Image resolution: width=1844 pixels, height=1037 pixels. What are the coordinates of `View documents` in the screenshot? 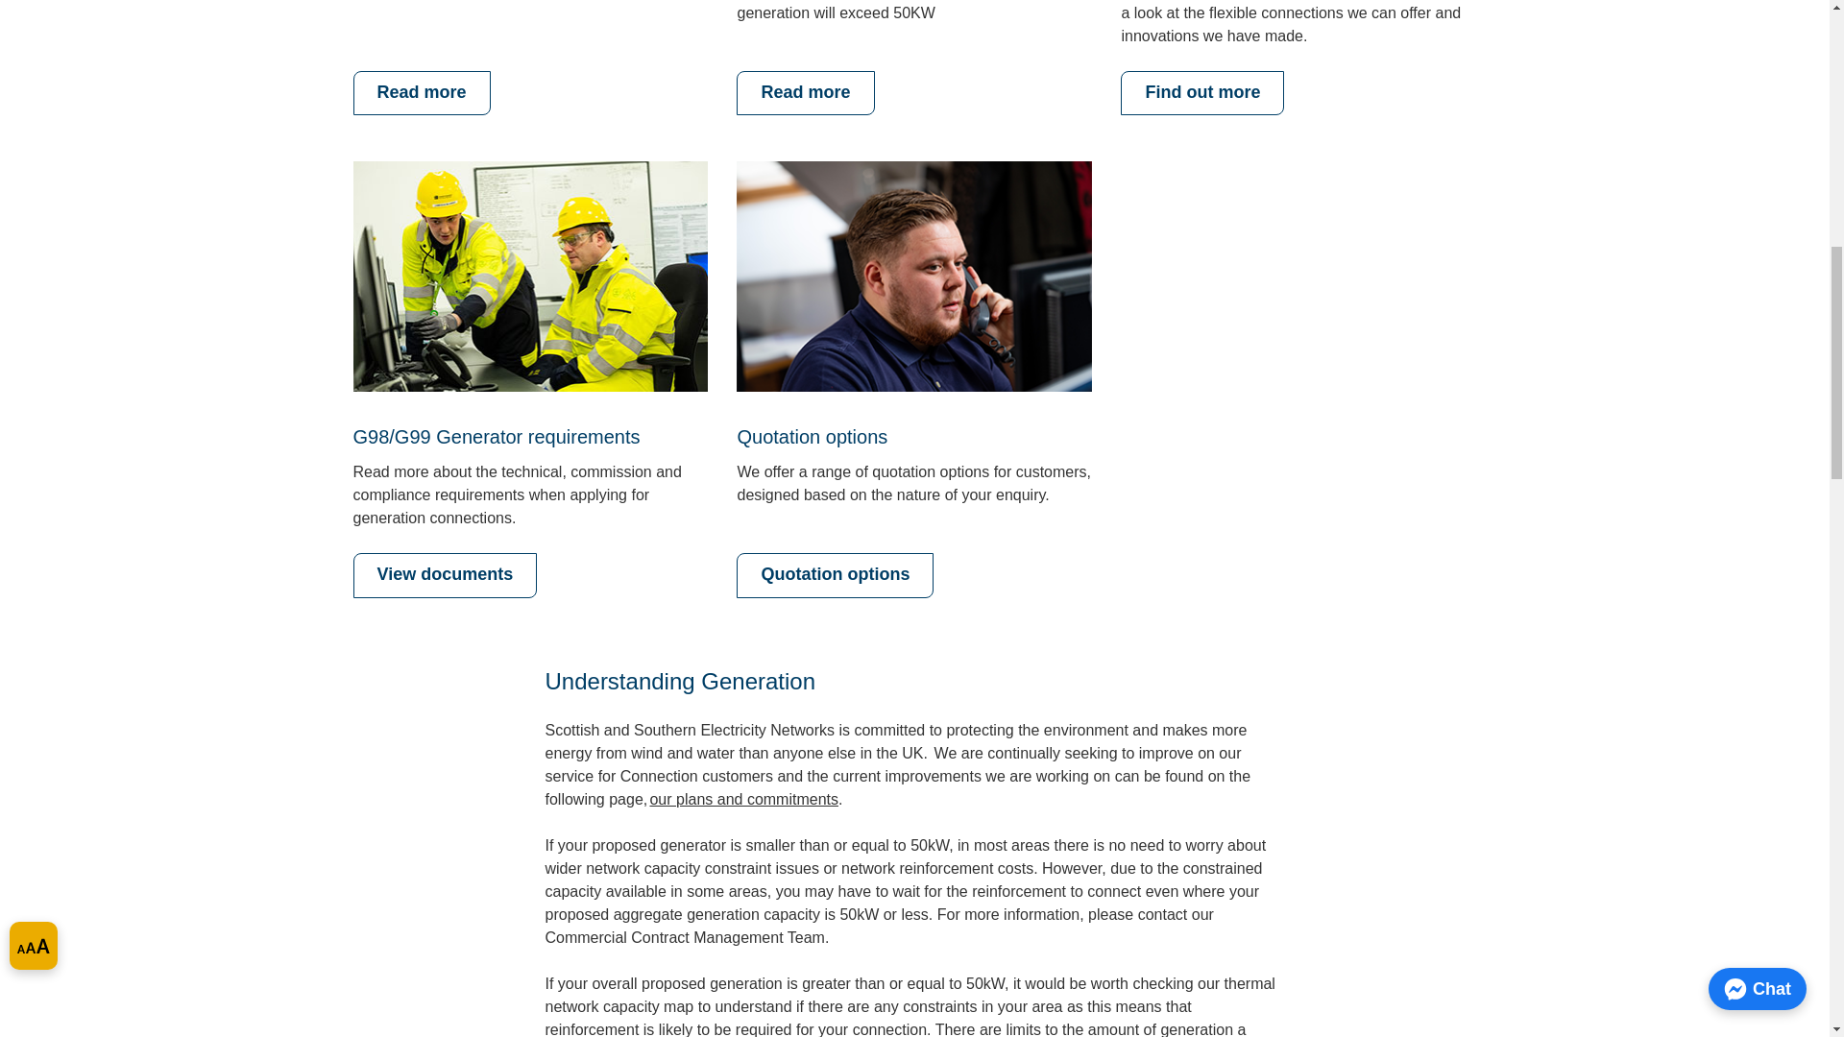 It's located at (446, 575).